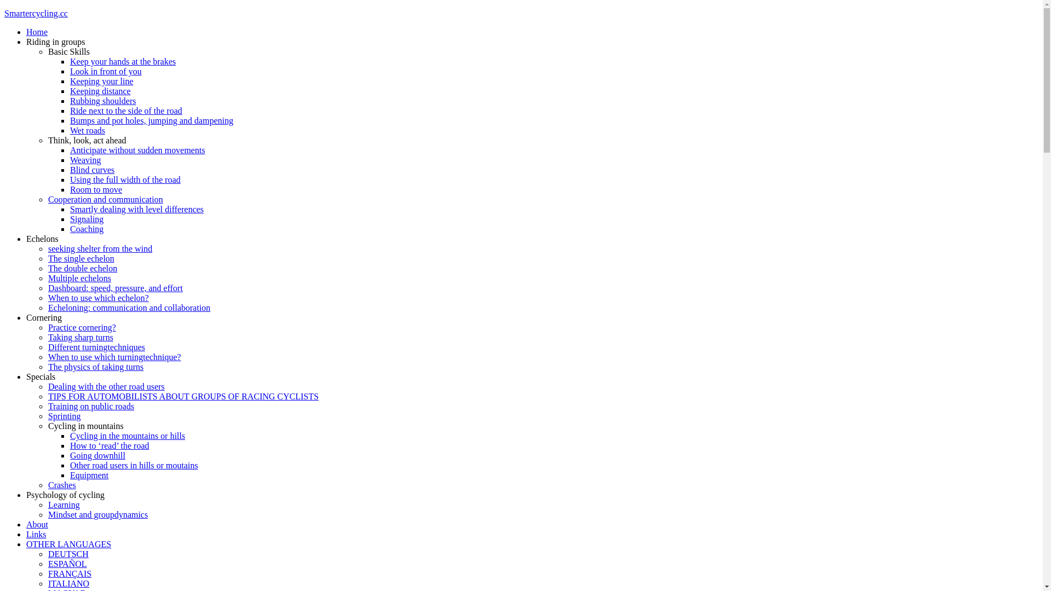 Image resolution: width=1051 pixels, height=591 pixels. I want to click on When to use which turningtechnique?, so click(115, 357).